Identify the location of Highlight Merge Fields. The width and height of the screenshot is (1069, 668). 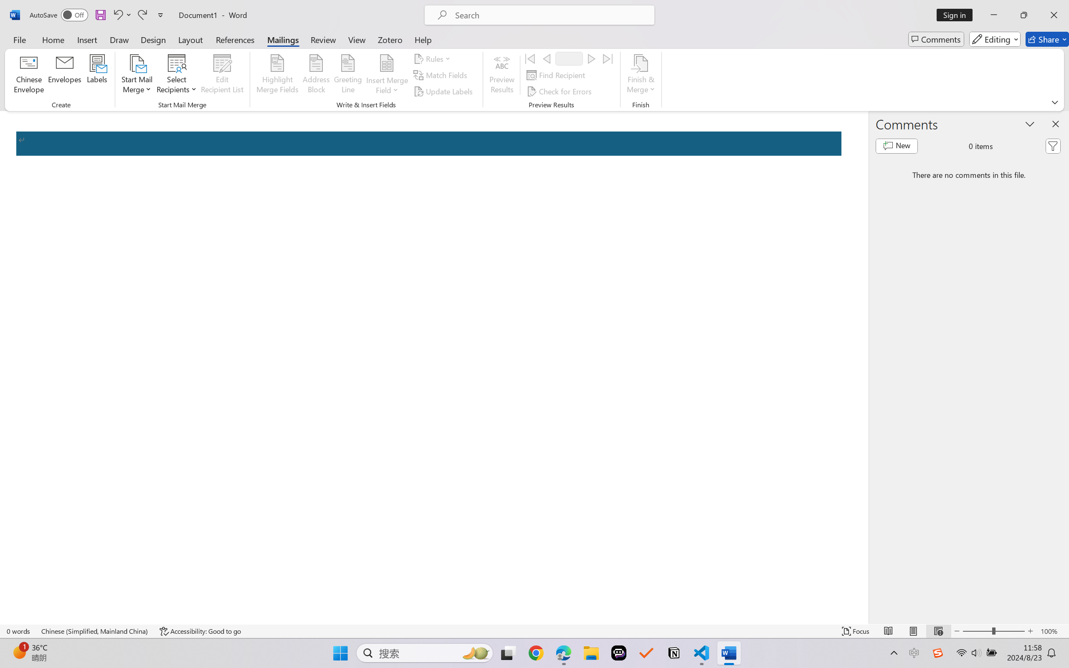
(278, 75).